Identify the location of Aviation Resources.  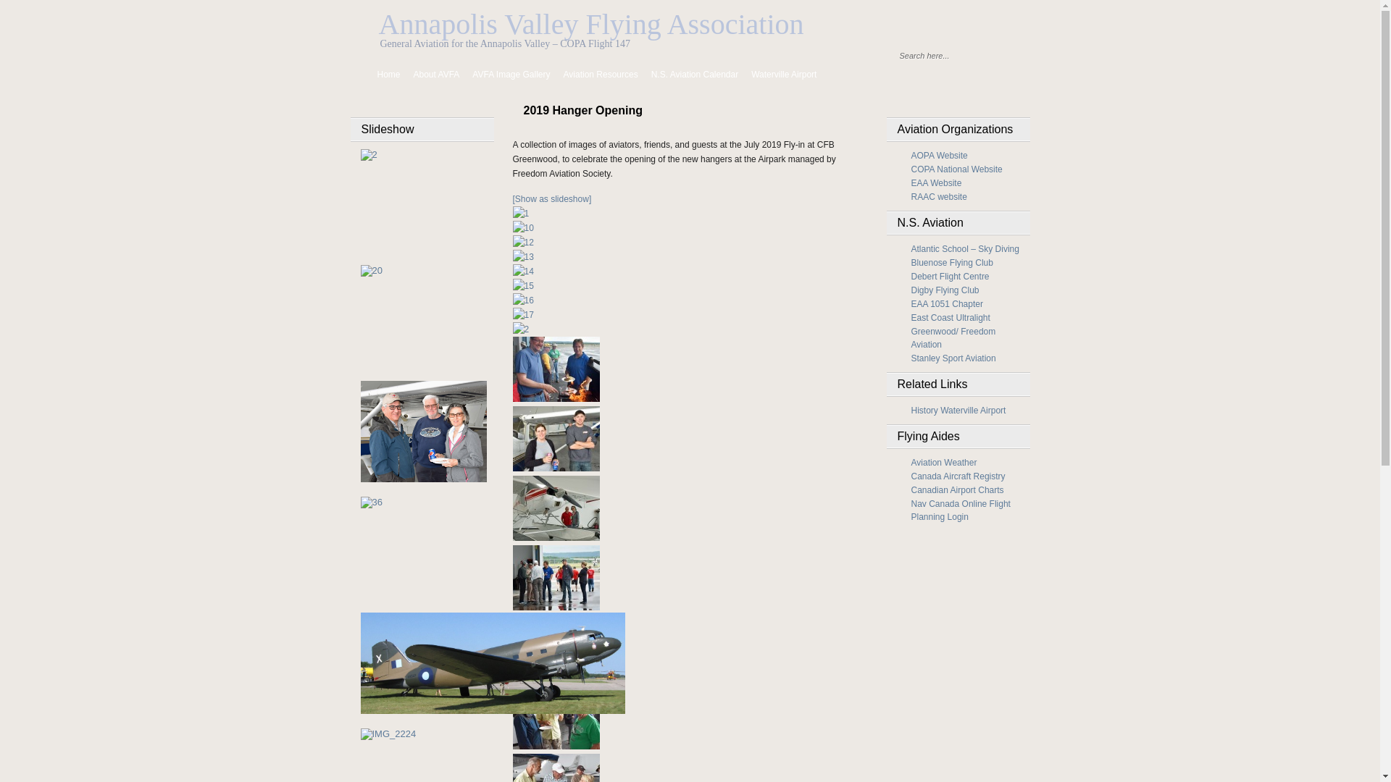
(601, 75).